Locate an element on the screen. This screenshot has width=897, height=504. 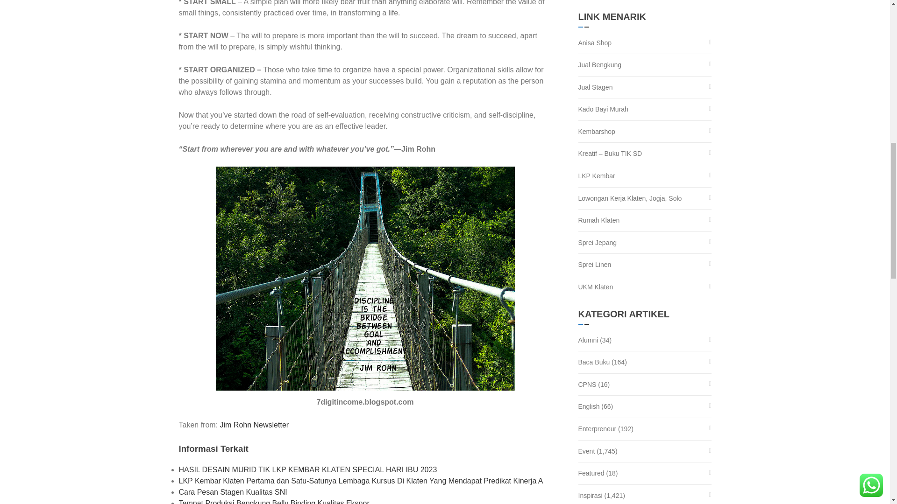
Belanja MUDAH, Harga MURAH is located at coordinates (597, 132).